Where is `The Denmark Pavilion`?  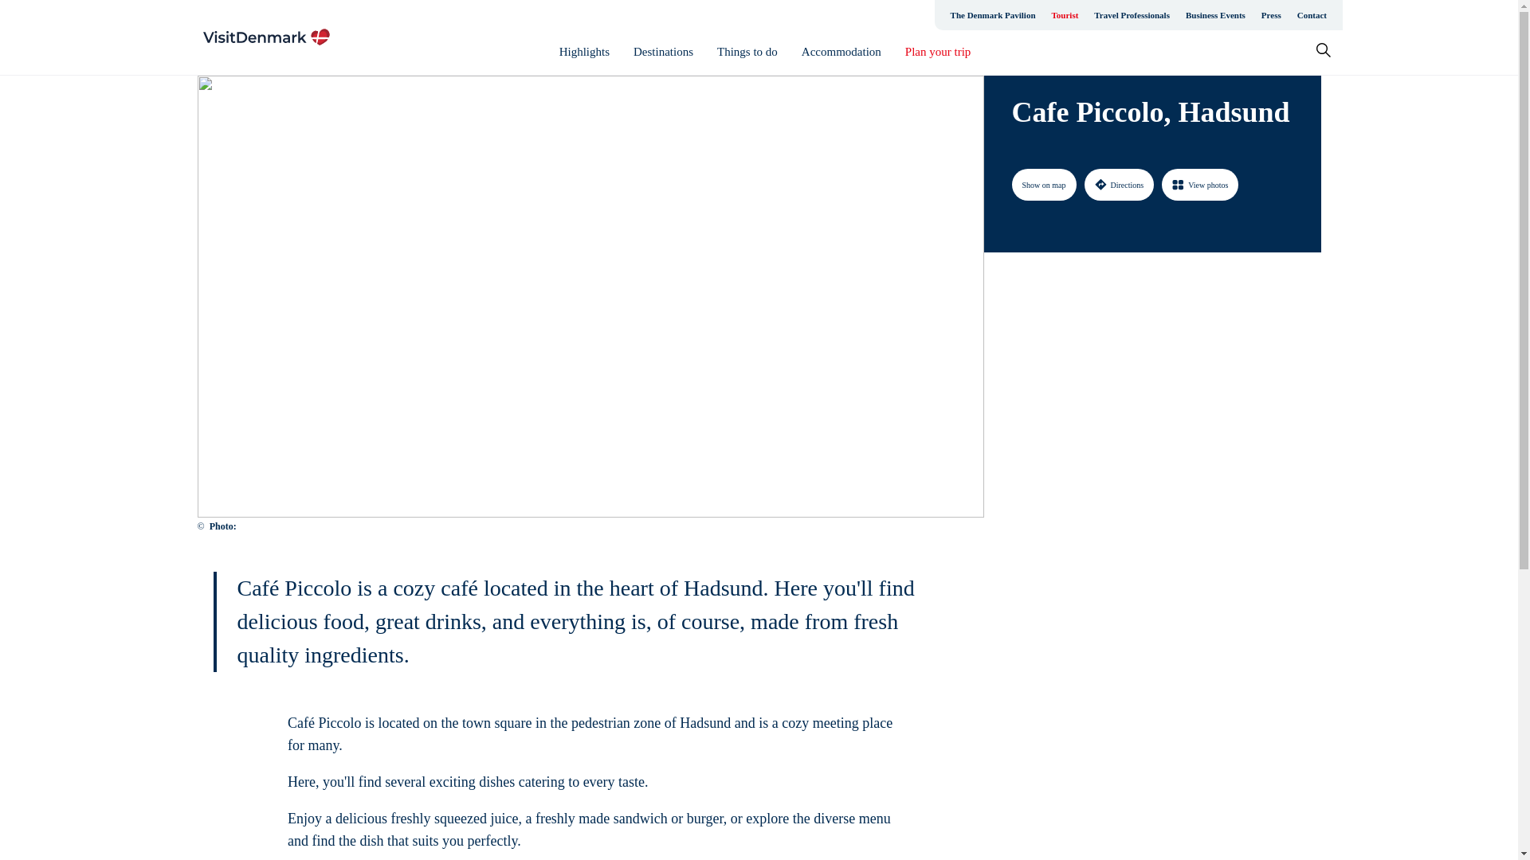 The Denmark Pavilion is located at coordinates (993, 14).